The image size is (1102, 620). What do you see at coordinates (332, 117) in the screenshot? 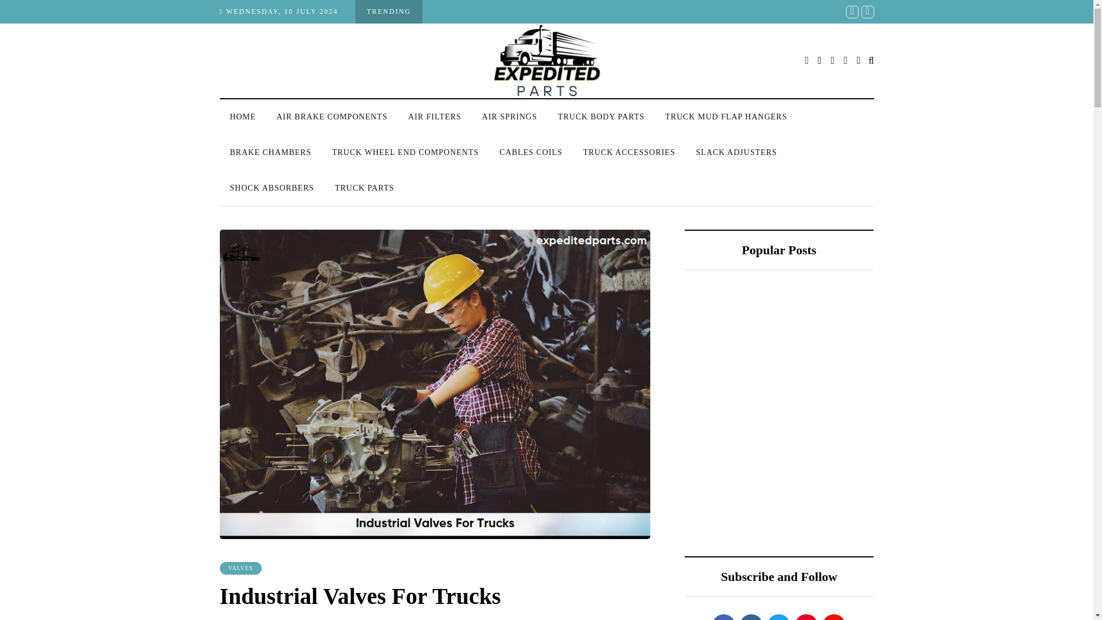
I see `AIR BRAKE COMPONENTS` at bounding box center [332, 117].